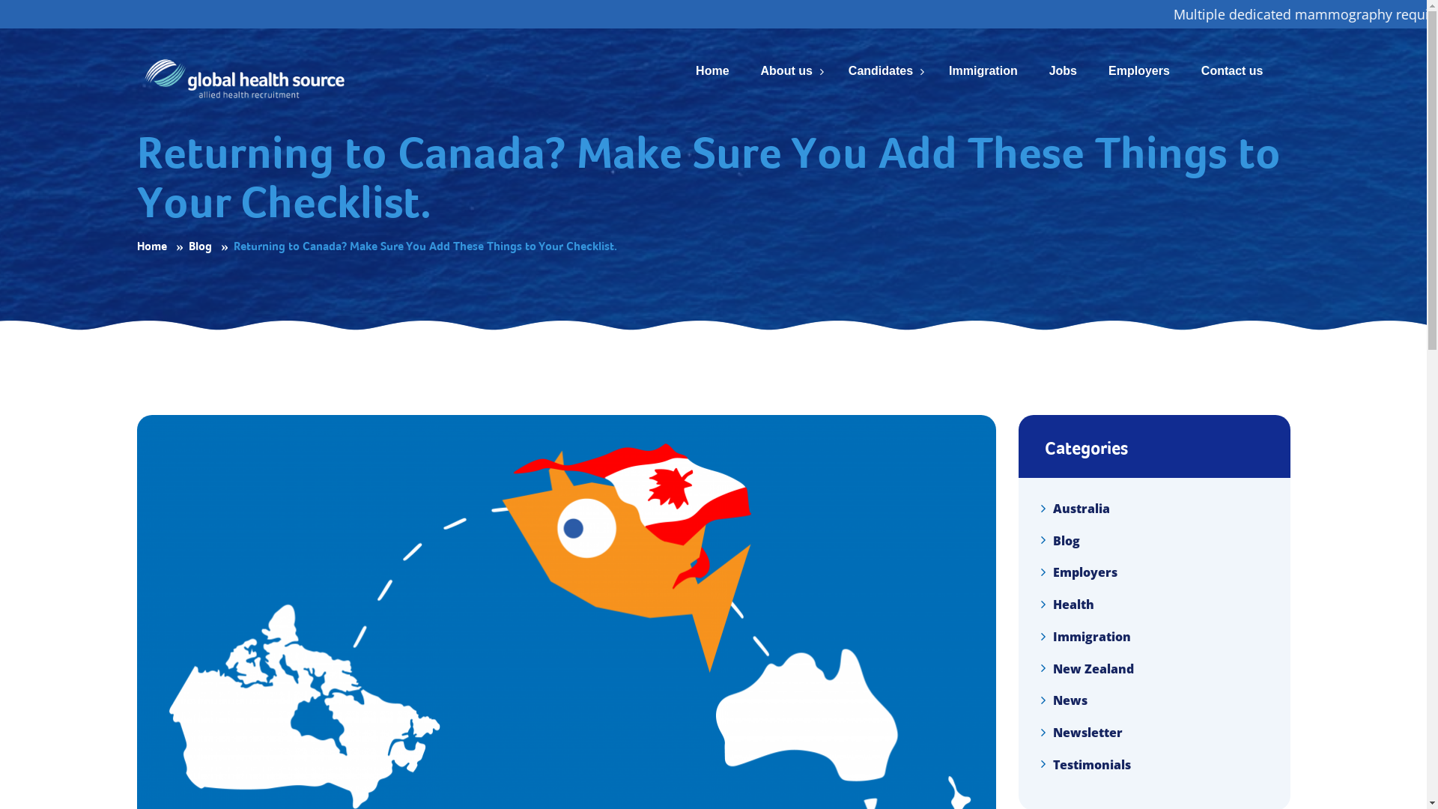  Describe the element at coordinates (1139, 64) in the screenshot. I see `Employers` at that location.